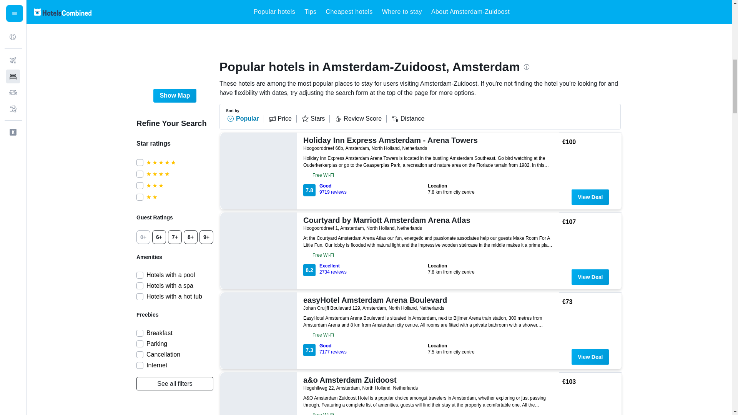 Image resolution: width=738 pixels, height=415 pixels. What do you see at coordinates (175, 95) in the screenshot?
I see `Show Map` at bounding box center [175, 95].